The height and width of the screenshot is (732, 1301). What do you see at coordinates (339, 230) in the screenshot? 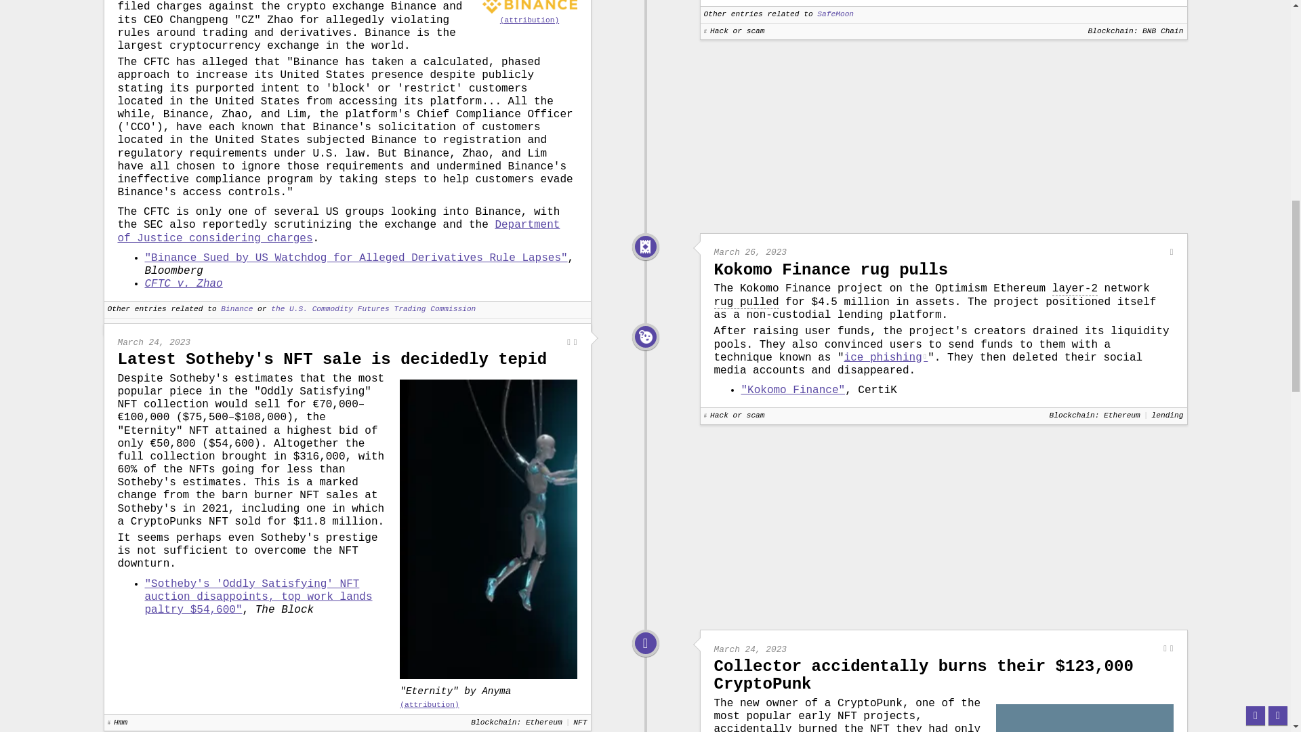
I see `Department of Justice considering charges` at bounding box center [339, 230].